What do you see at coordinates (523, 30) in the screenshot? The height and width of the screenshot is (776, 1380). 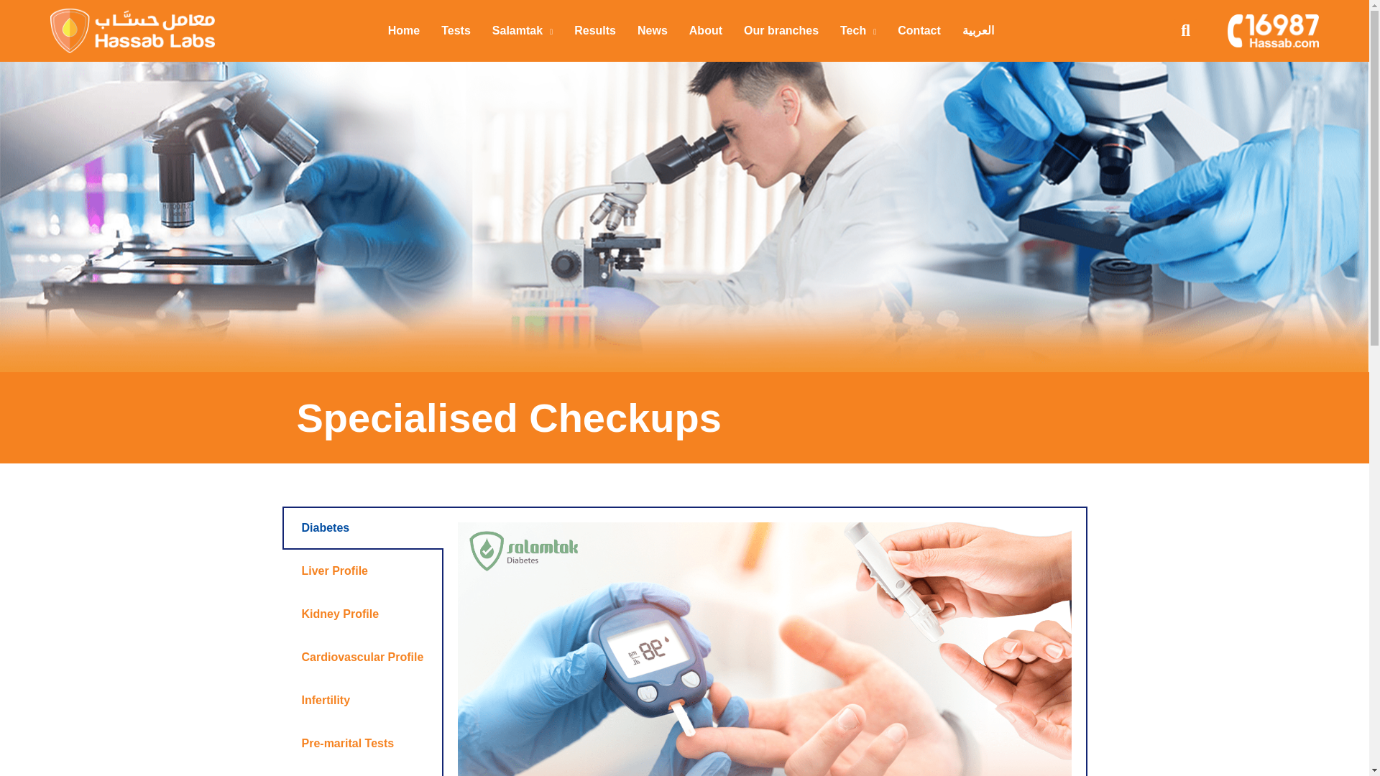 I see `Salamtak` at bounding box center [523, 30].